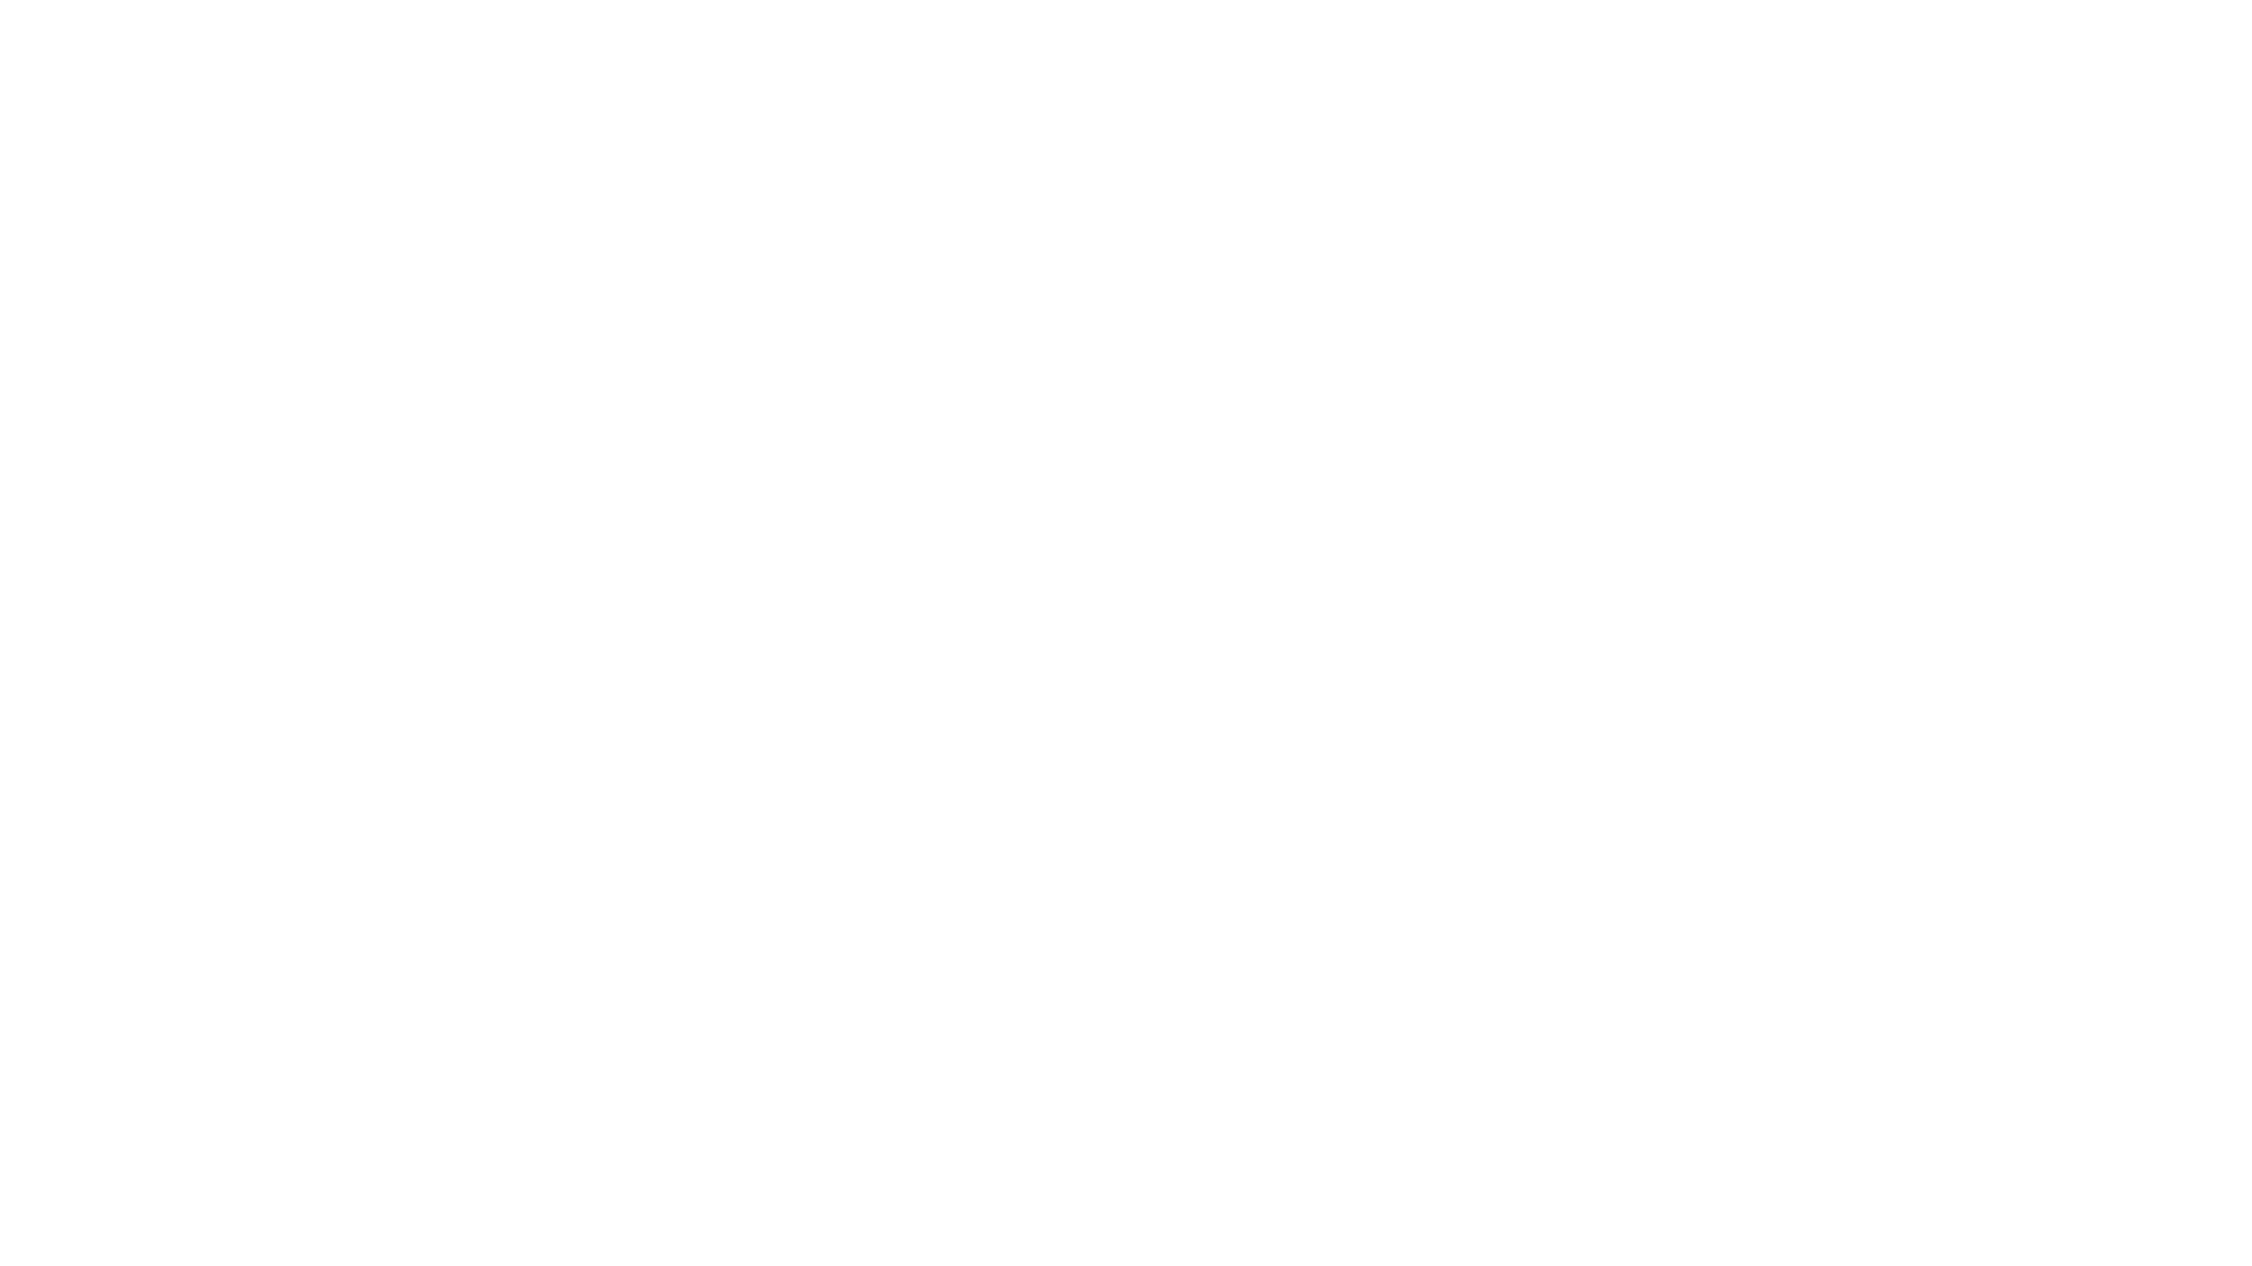  I want to click on Replace with, so click(1126, 633).